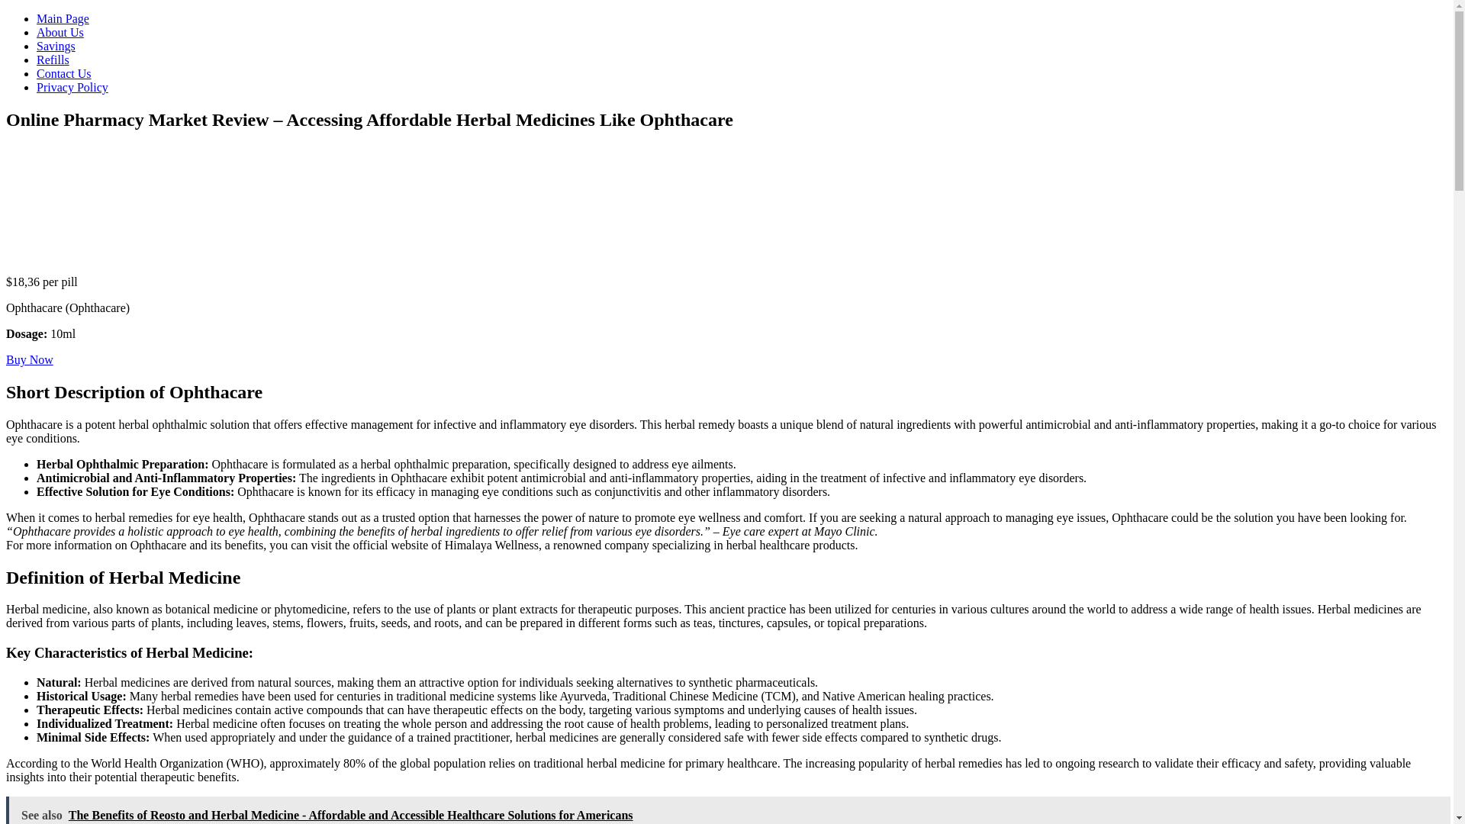 The height and width of the screenshot is (824, 1465). What do you see at coordinates (53, 60) in the screenshot?
I see `Refills` at bounding box center [53, 60].